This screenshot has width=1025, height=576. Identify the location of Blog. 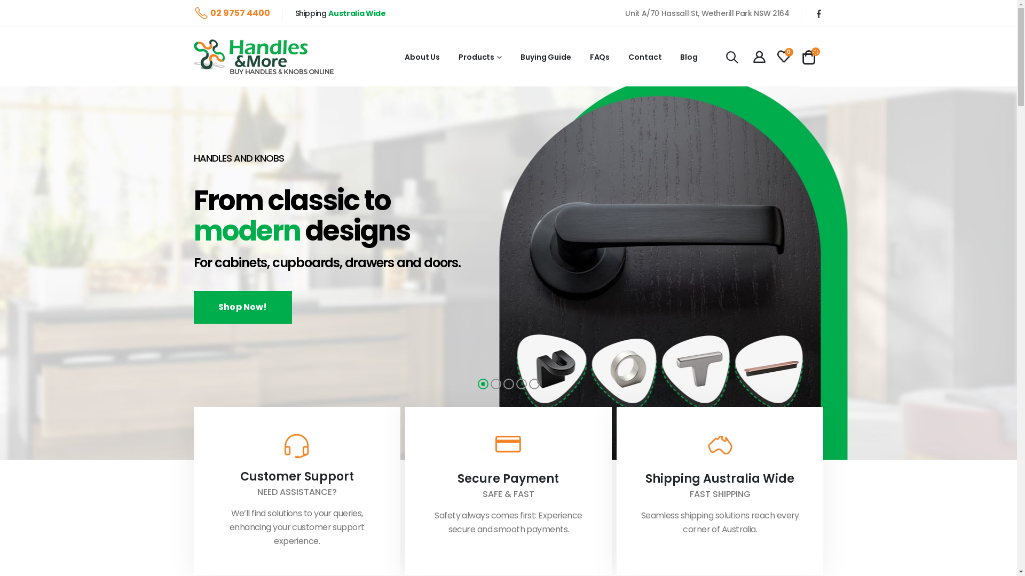
(689, 57).